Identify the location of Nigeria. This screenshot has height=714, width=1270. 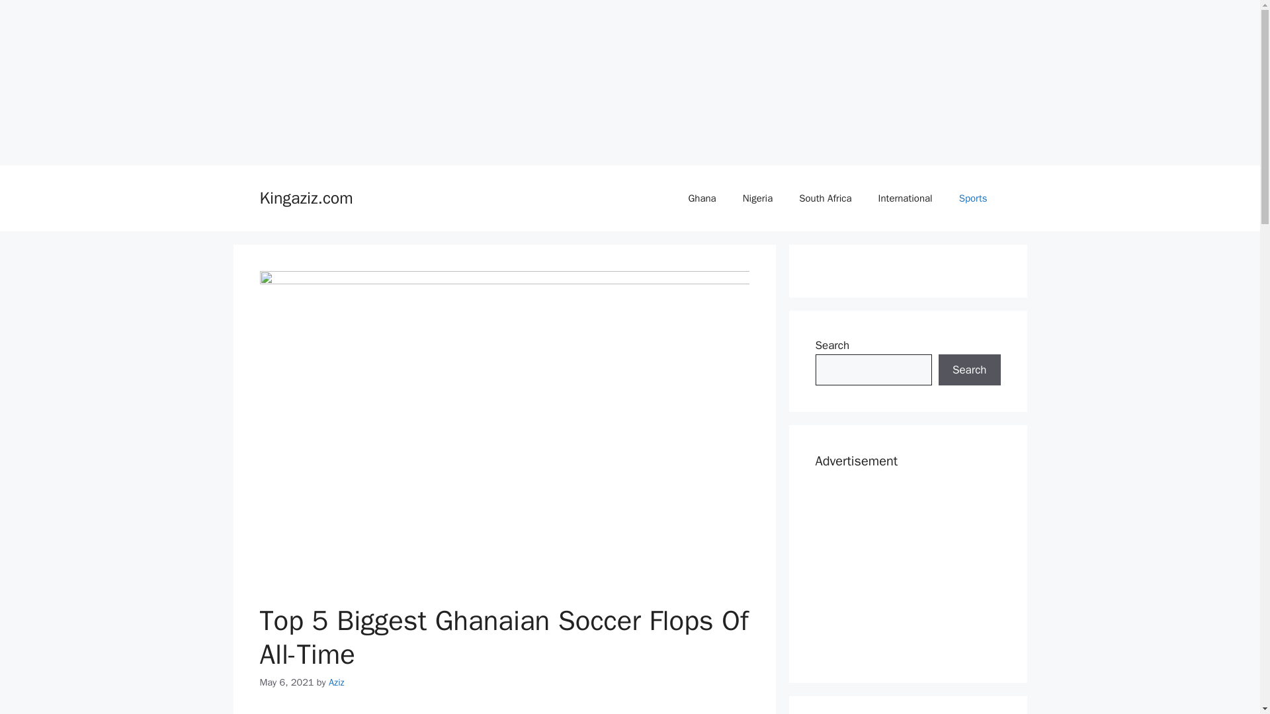
(757, 198).